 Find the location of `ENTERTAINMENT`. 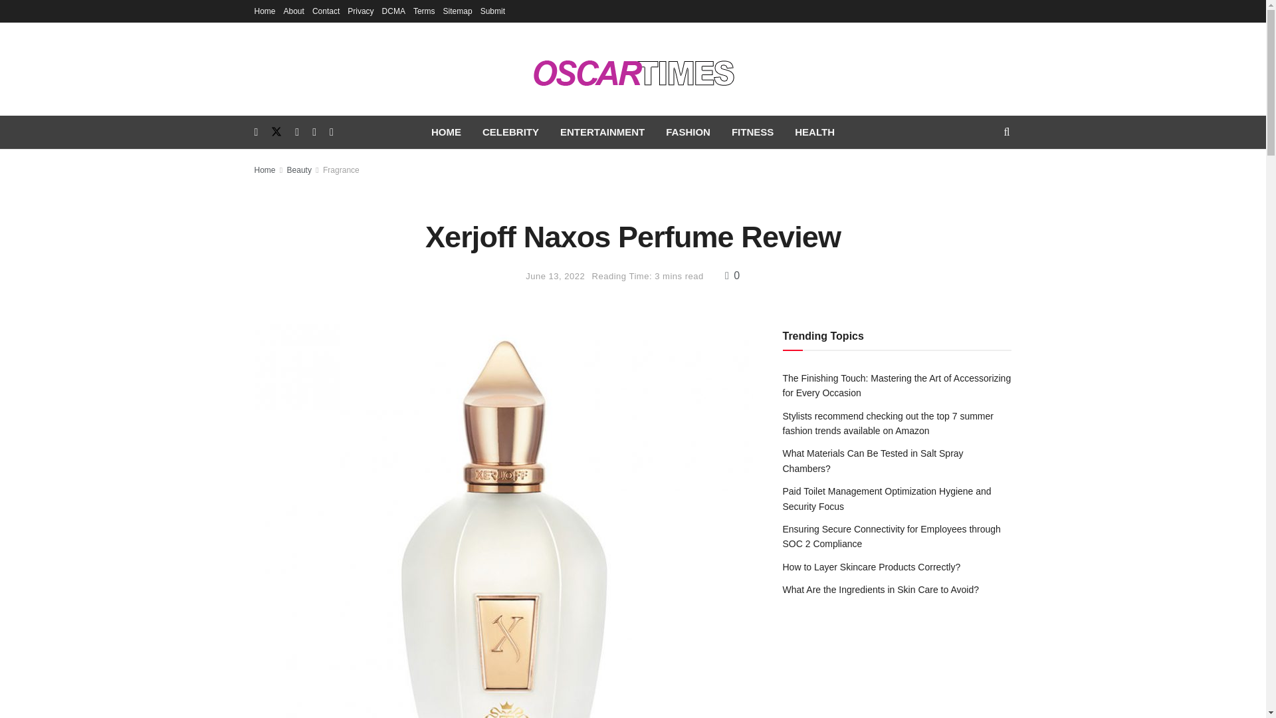

ENTERTAINMENT is located at coordinates (602, 132).